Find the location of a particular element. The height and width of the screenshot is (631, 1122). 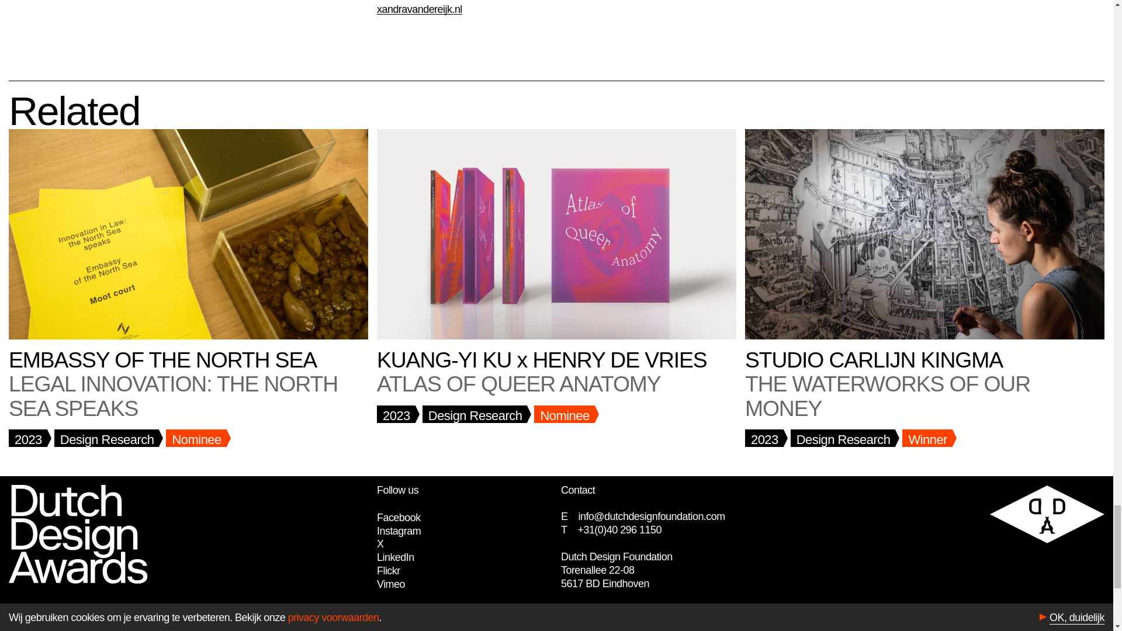

Winner is located at coordinates (927, 438).